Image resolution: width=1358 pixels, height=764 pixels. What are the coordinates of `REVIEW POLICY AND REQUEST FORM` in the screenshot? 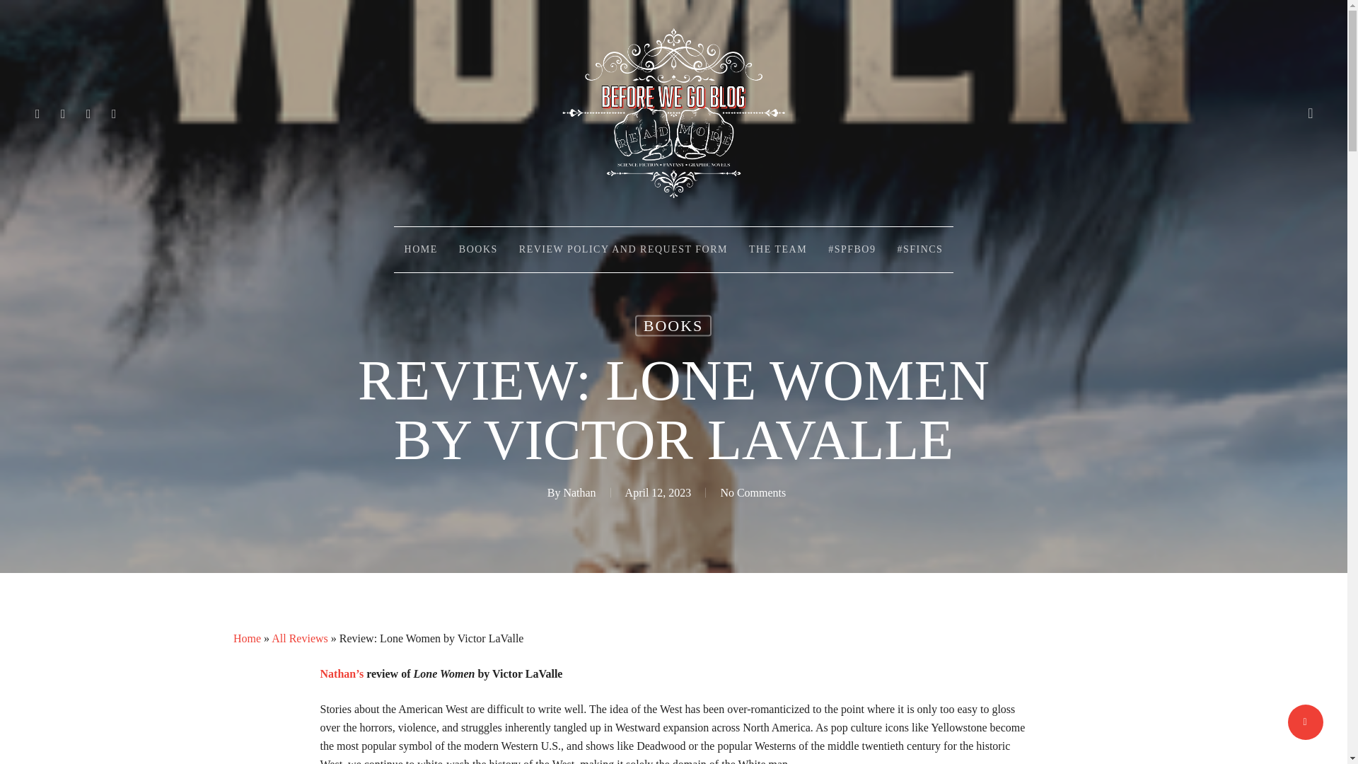 It's located at (623, 249).